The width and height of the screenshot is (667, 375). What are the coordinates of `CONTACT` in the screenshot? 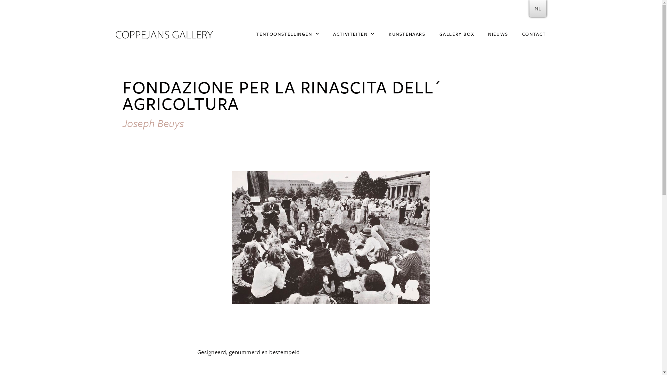 It's located at (534, 34).